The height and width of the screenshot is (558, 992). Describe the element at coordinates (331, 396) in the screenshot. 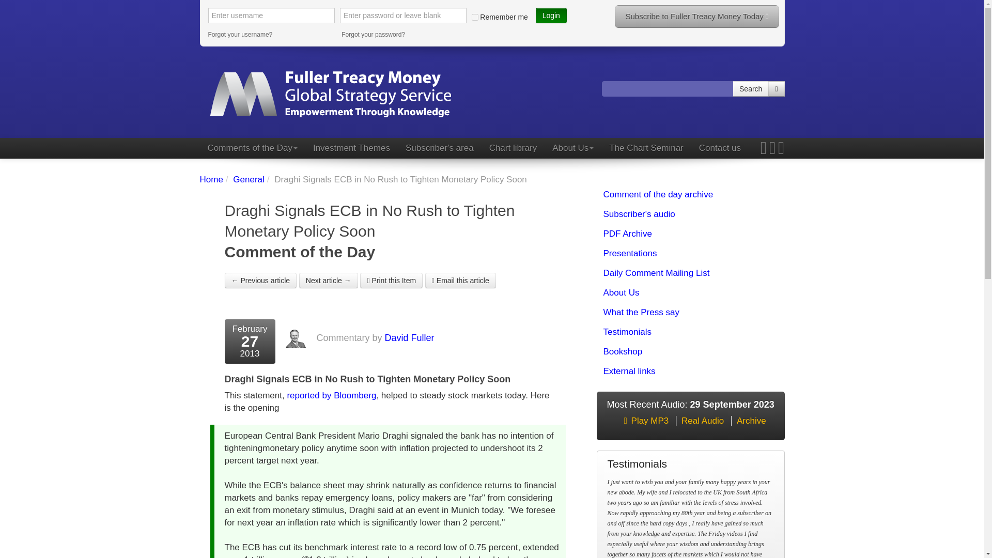

I see `reported by Bloomberg` at that location.